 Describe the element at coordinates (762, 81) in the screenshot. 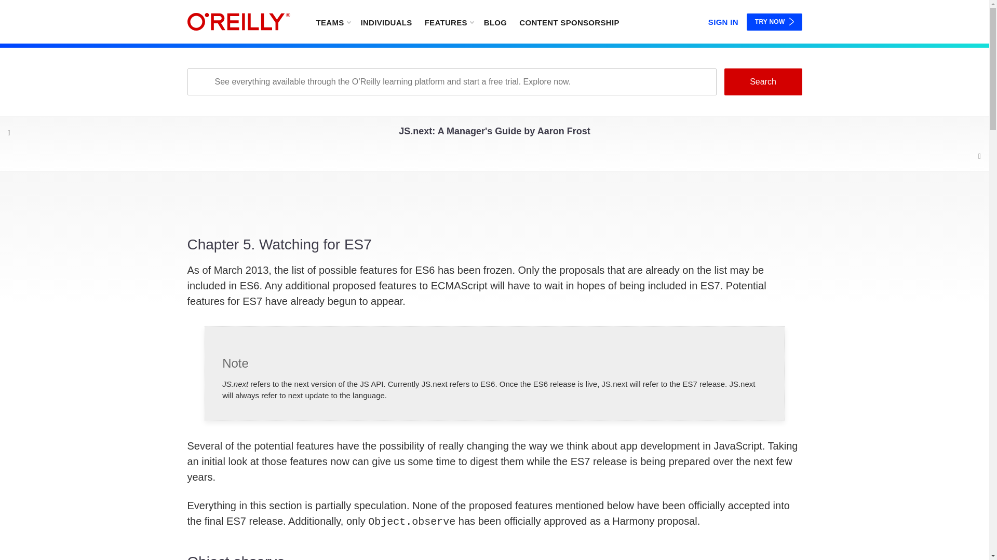

I see `JS.next: A Manager's Guide by Aaron Frost` at that location.